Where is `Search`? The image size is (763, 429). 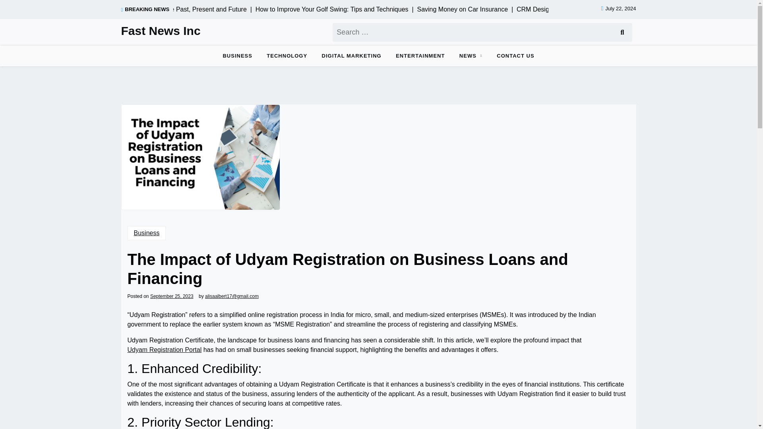
Search is located at coordinates (622, 32).